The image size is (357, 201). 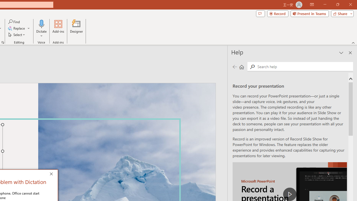 I want to click on Dictate, so click(x=42, y=28).